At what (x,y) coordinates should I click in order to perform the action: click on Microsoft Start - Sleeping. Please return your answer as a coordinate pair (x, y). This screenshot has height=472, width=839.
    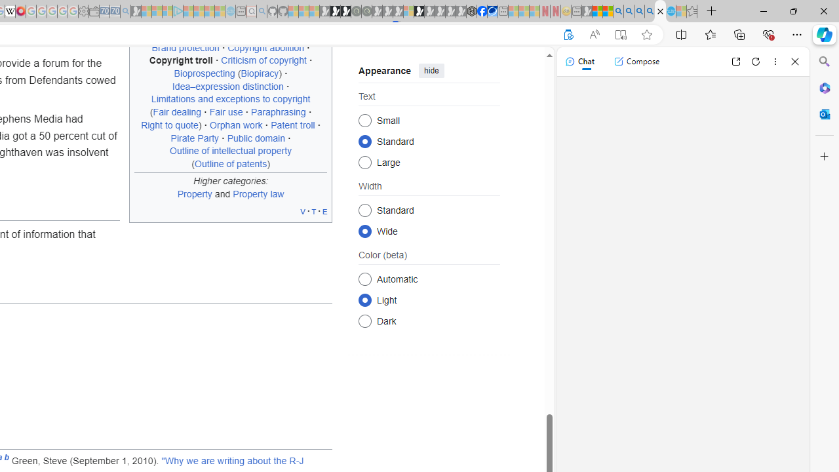
    Looking at the image, I should click on (209, 12).